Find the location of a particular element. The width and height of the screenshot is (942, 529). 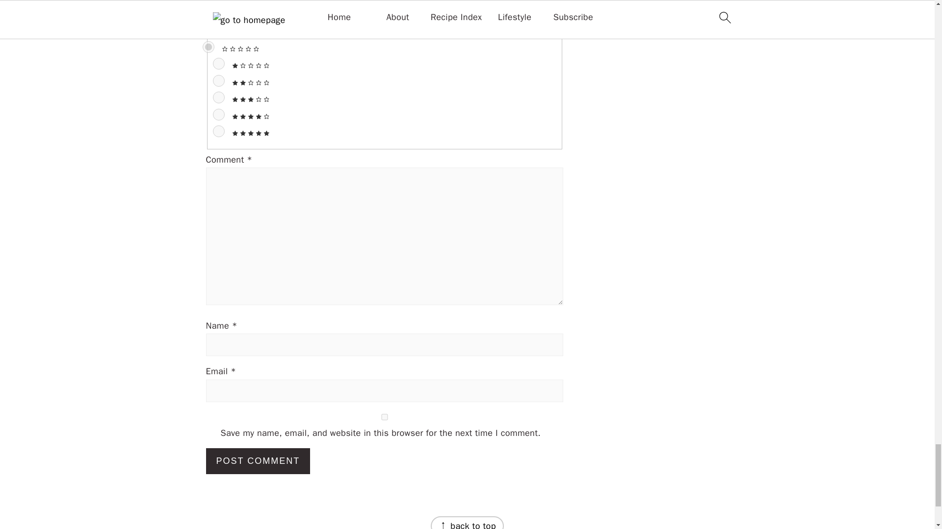

4 is located at coordinates (219, 115).